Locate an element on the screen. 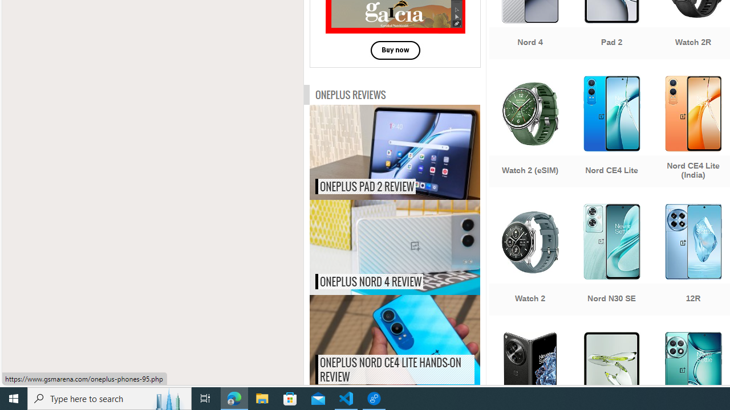  OnePlus Pad 2 review ONEPLUS PAD 2 REVIEW is located at coordinates (395, 153).